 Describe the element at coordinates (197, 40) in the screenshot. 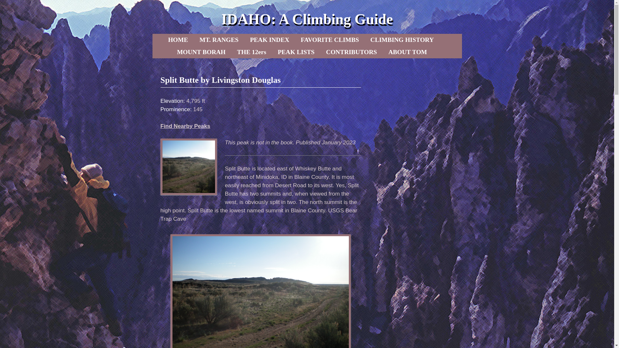

I see `Skip to secondary content` at that location.